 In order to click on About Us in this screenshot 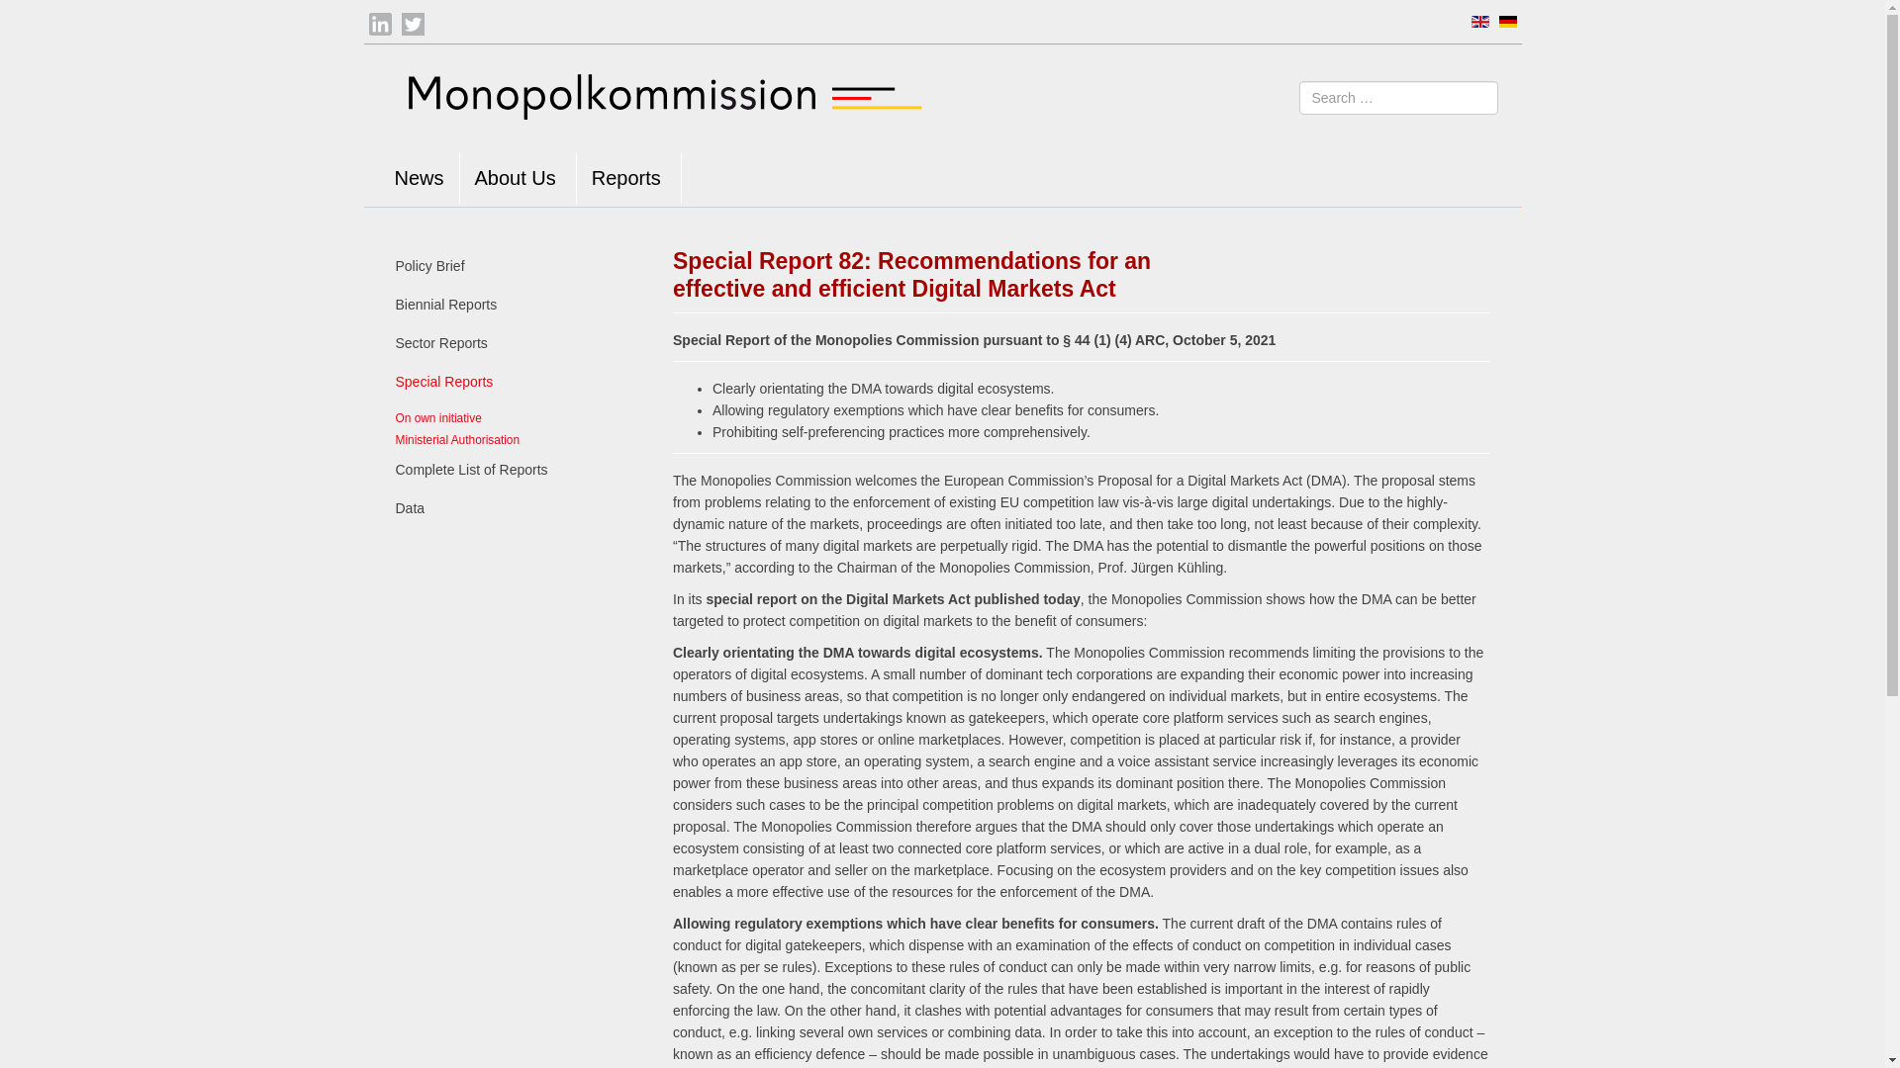, I will do `click(517, 178)`.